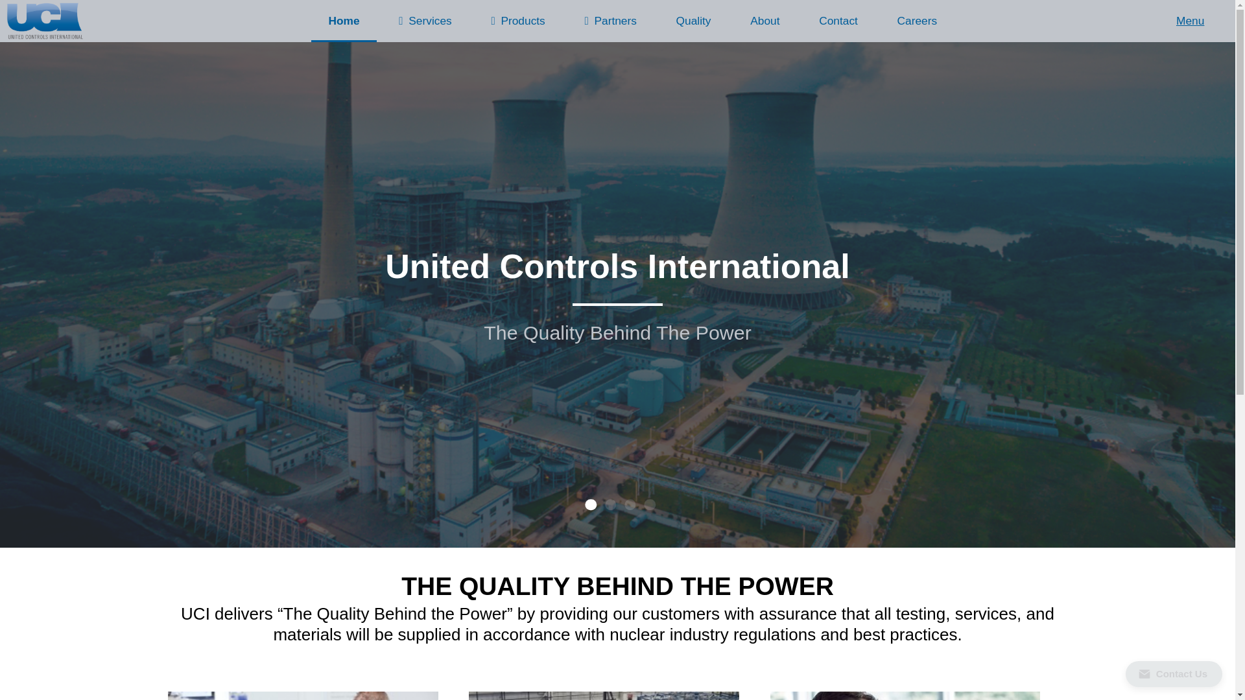  What do you see at coordinates (425, 21) in the screenshot?
I see `Services` at bounding box center [425, 21].